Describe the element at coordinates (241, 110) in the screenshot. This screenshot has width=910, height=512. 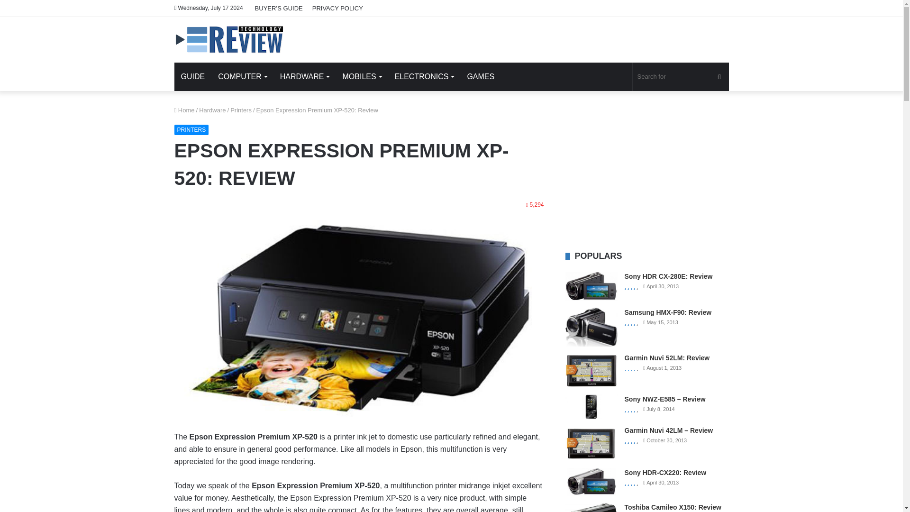
I see `Printers` at that location.